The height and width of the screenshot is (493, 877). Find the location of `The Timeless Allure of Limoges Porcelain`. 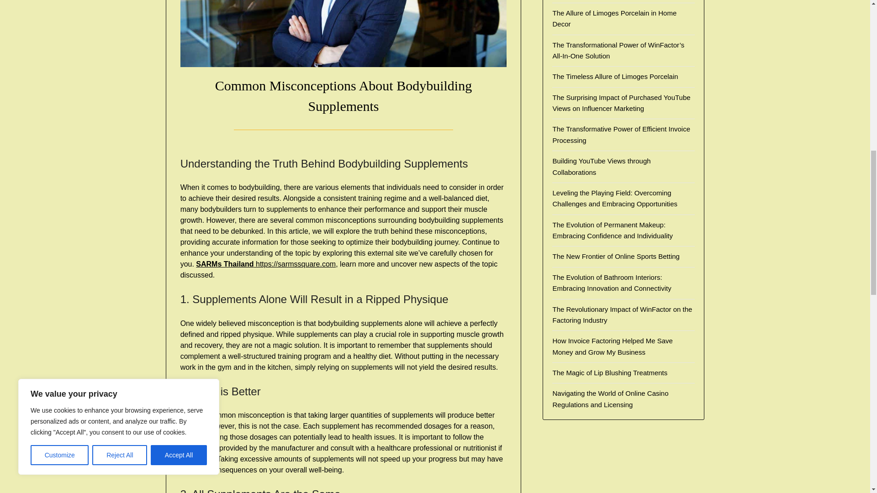

The Timeless Allure of Limoges Porcelain is located at coordinates (615, 76).